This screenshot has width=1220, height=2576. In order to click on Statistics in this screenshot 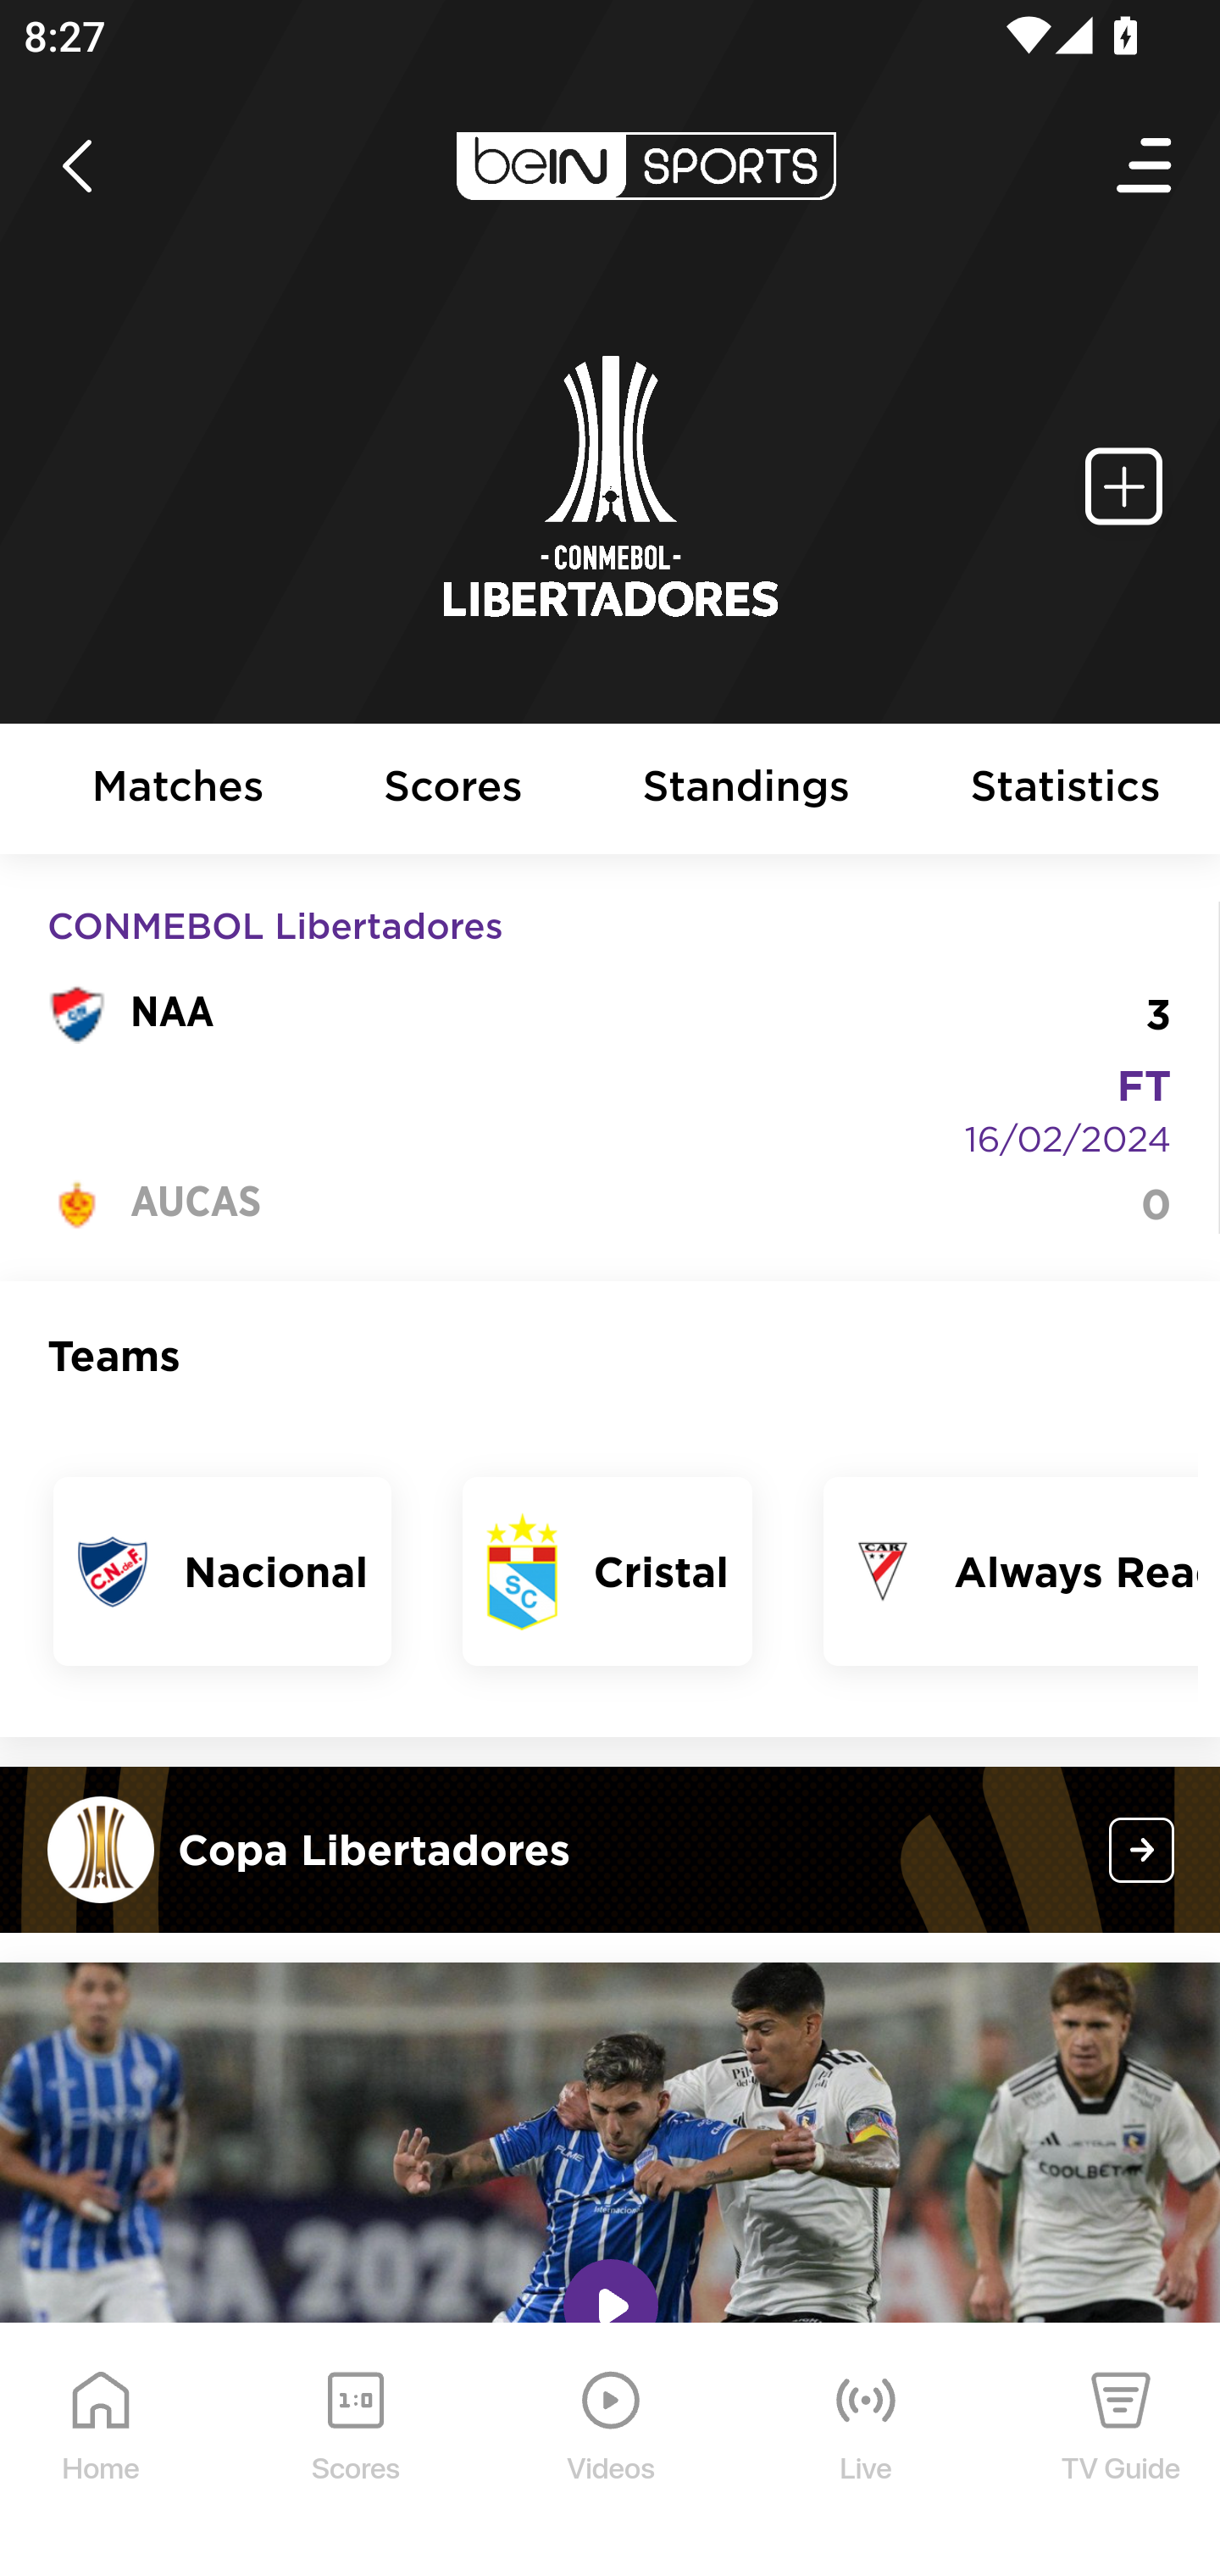, I will do `click(1067, 790)`.